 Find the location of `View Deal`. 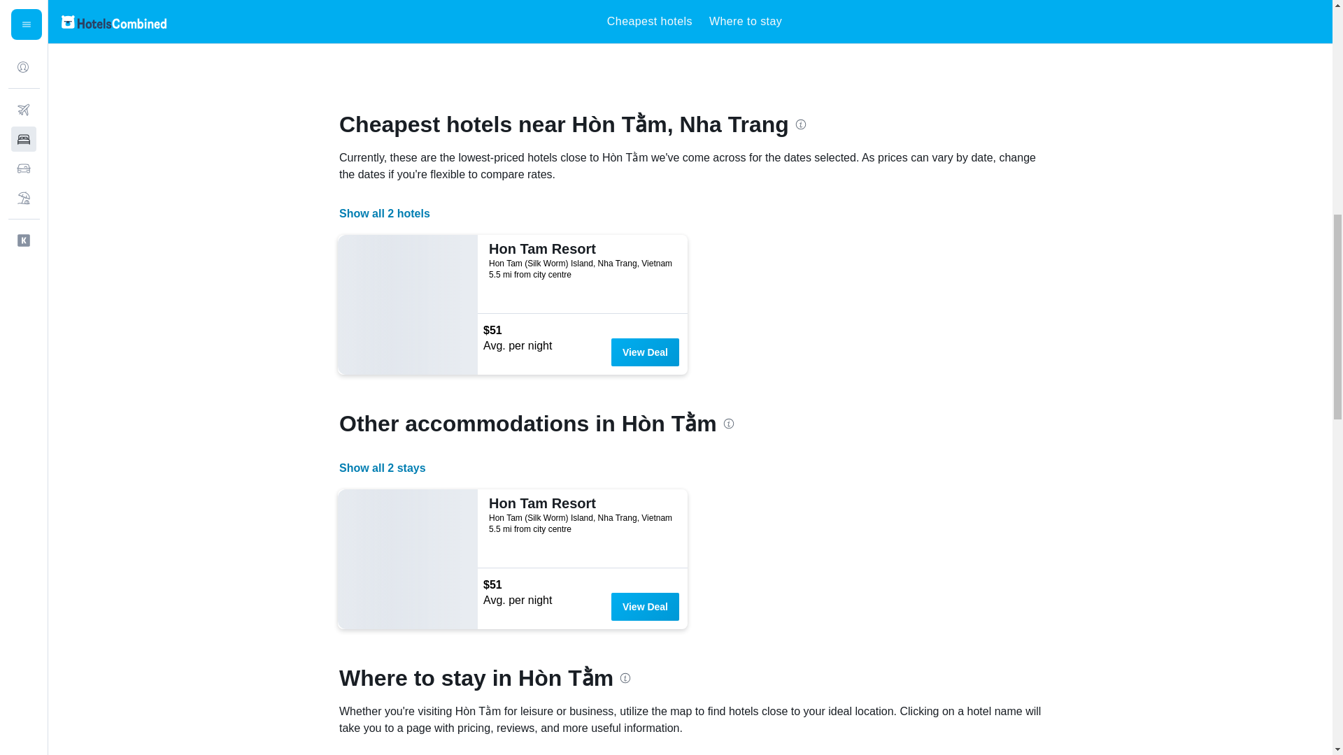

View Deal is located at coordinates (645, 352).